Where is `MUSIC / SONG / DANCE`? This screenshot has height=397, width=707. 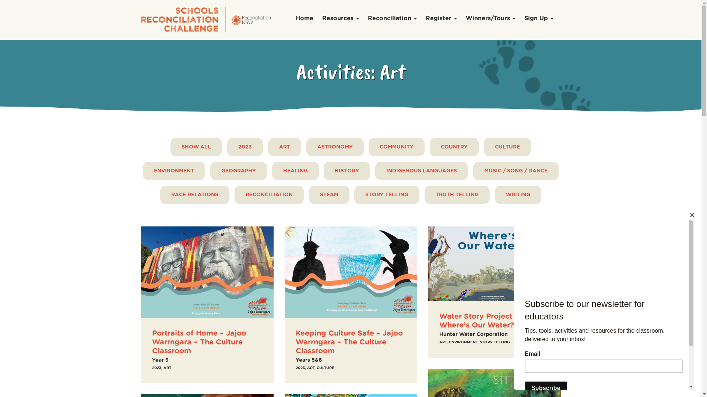 MUSIC / SONG / DANCE is located at coordinates (516, 171).